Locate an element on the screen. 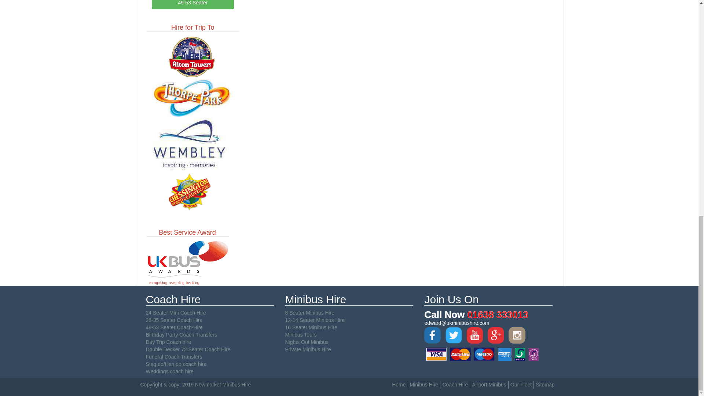 This screenshot has width=704, height=396. 49-53 Seater is located at coordinates (193, 4).